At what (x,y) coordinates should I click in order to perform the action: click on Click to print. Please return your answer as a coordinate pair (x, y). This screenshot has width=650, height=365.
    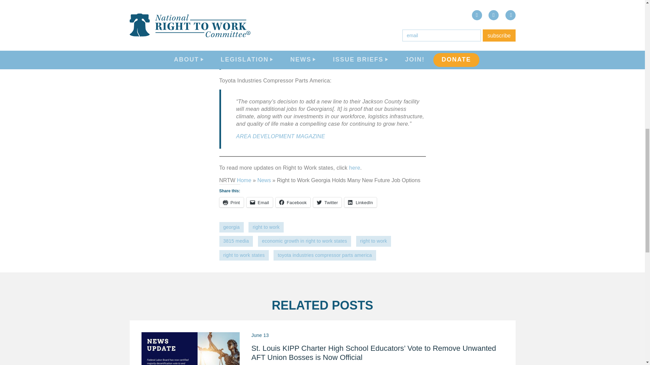
    Looking at the image, I should click on (232, 202).